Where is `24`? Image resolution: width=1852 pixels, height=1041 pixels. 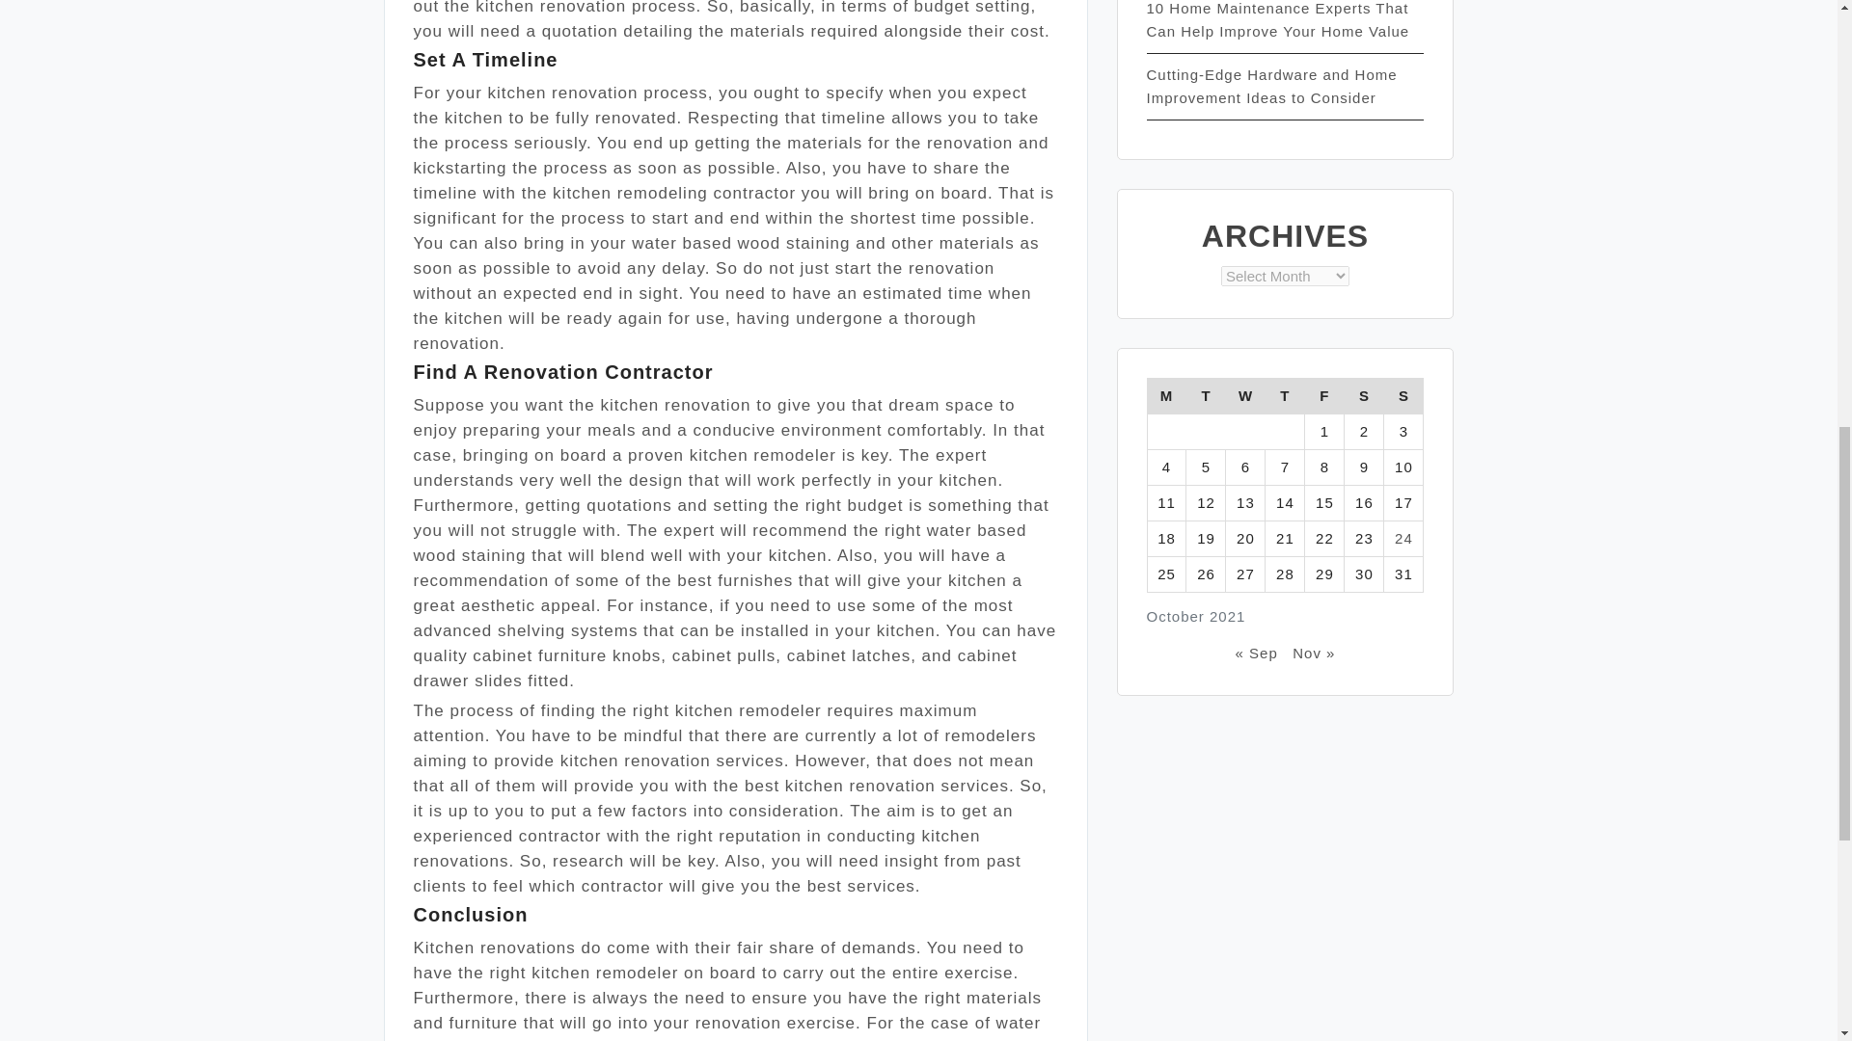
24 is located at coordinates (1403, 538).